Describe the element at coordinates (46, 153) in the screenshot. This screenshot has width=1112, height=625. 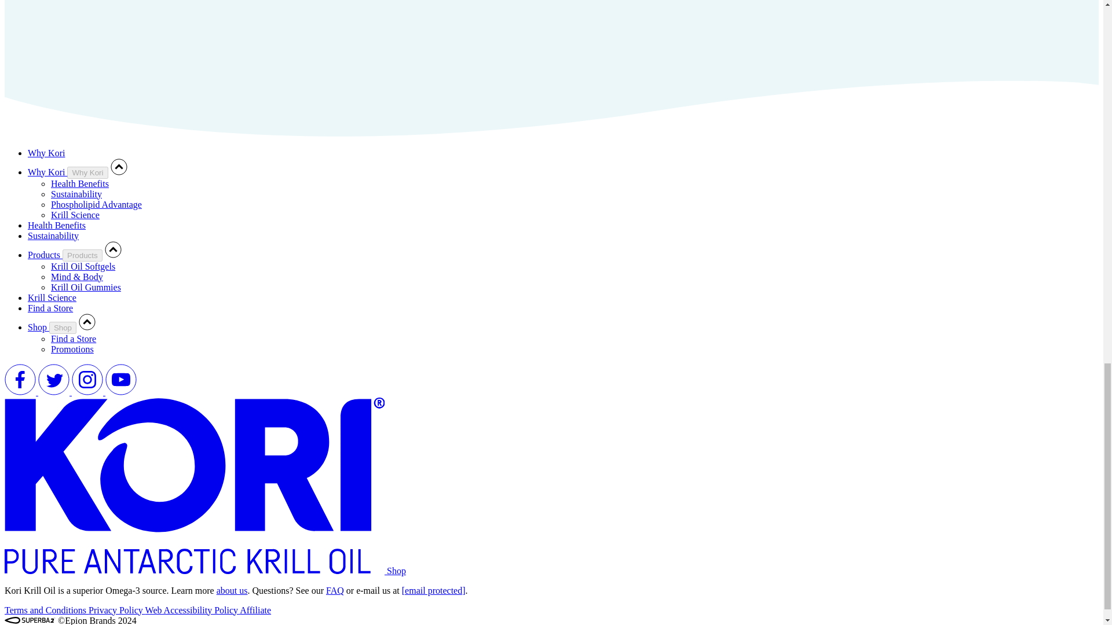
I see `Why Kori` at that location.